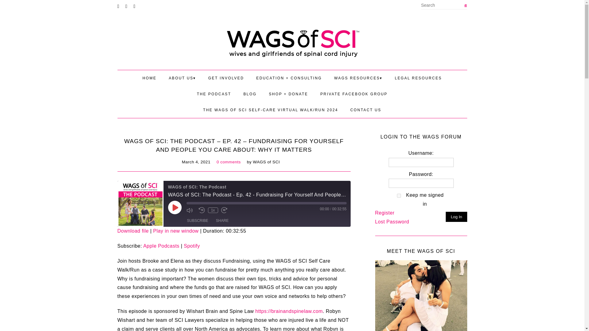 Image resolution: width=589 pixels, height=331 pixels. Describe the element at coordinates (222, 221) in the screenshot. I see `Share` at that location.